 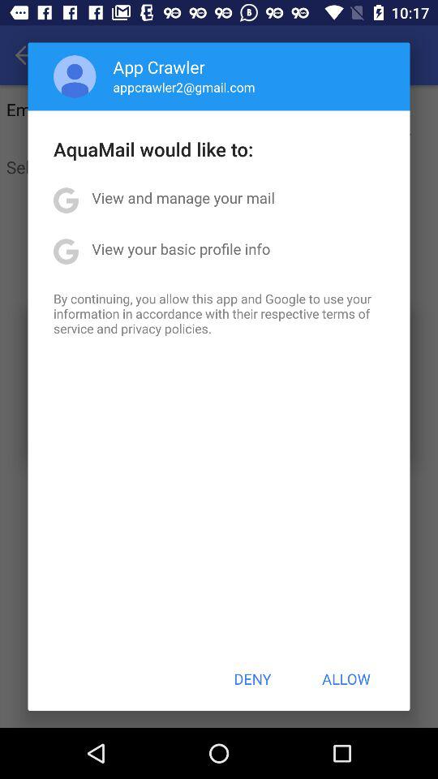 What do you see at coordinates (183, 87) in the screenshot?
I see `turn on appcrawler2@gmail.com` at bounding box center [183, 87].